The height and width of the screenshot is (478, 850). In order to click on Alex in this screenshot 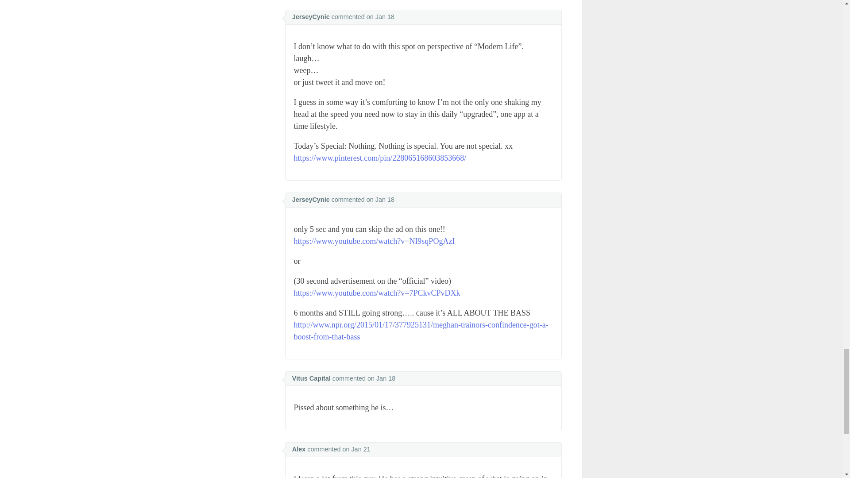, I will do `click(298, 449)`.